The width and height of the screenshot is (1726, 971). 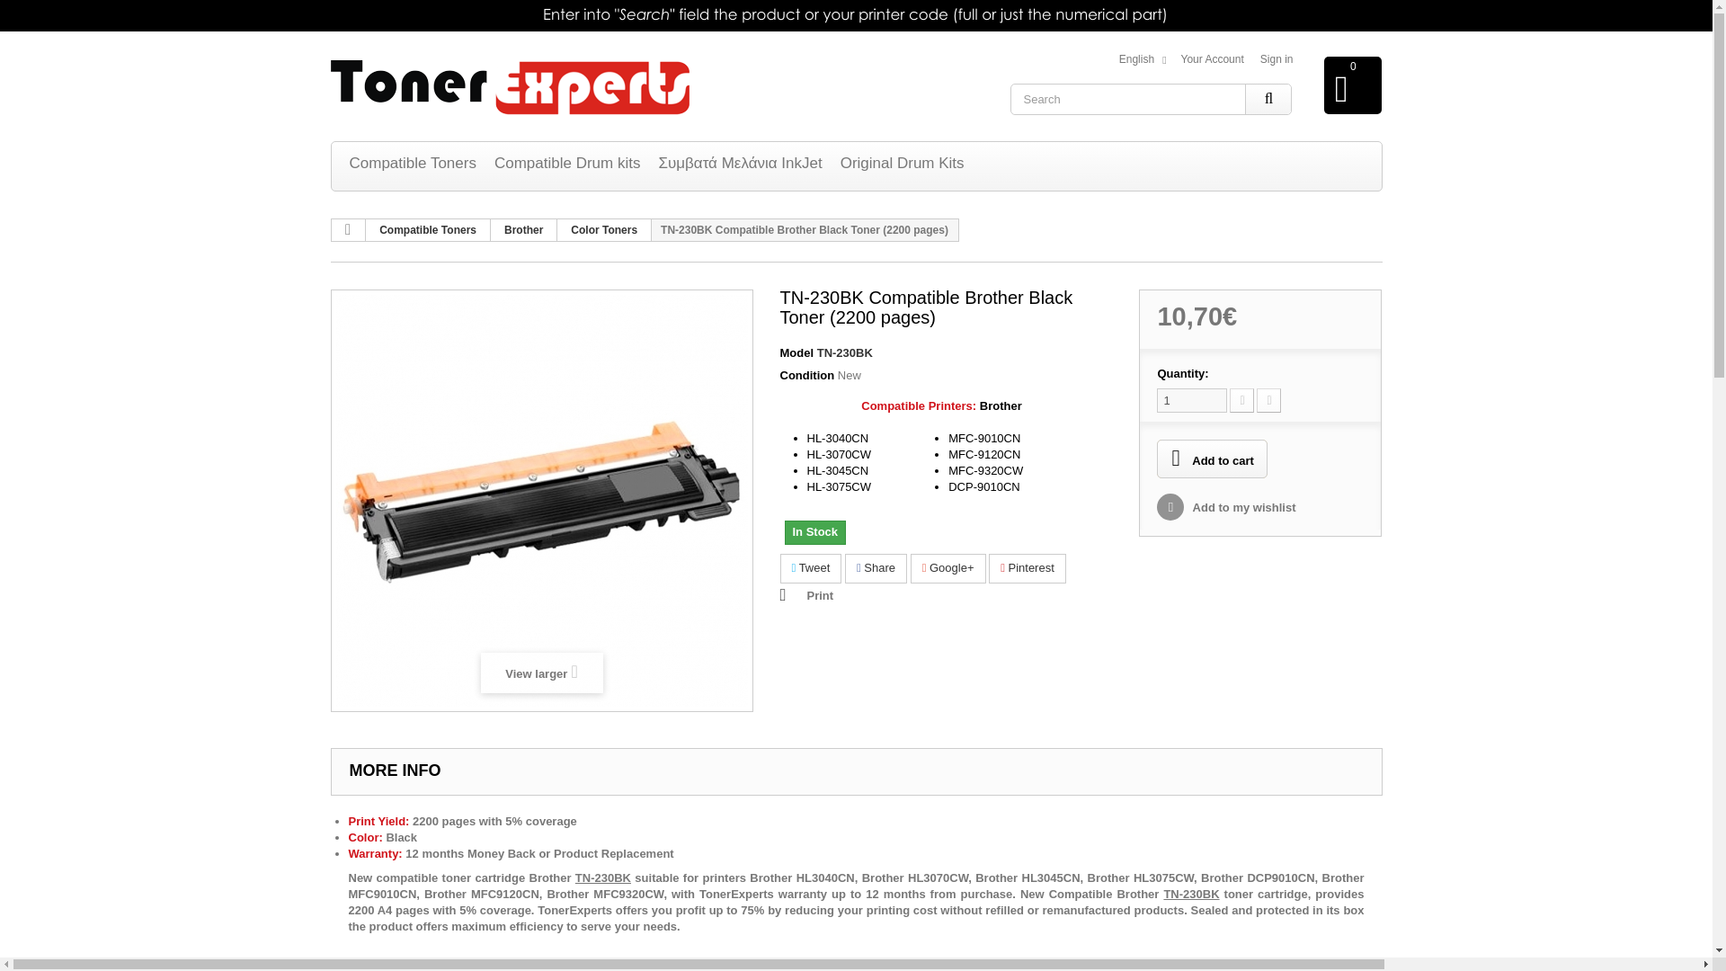 What do you see at coordinates (412, 163) in the screenshot?
I see `Compatible Toners` at bounding box center [412, 163].